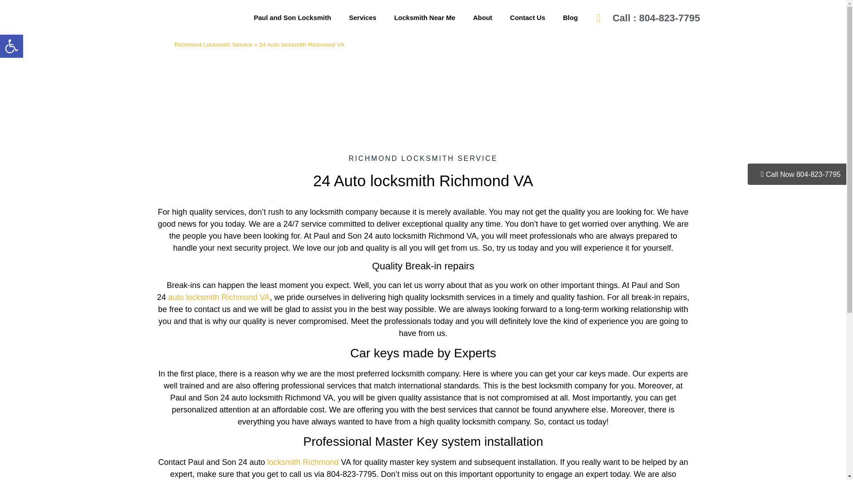  I want to click on Locksmith Near Me, so click(425, 18).